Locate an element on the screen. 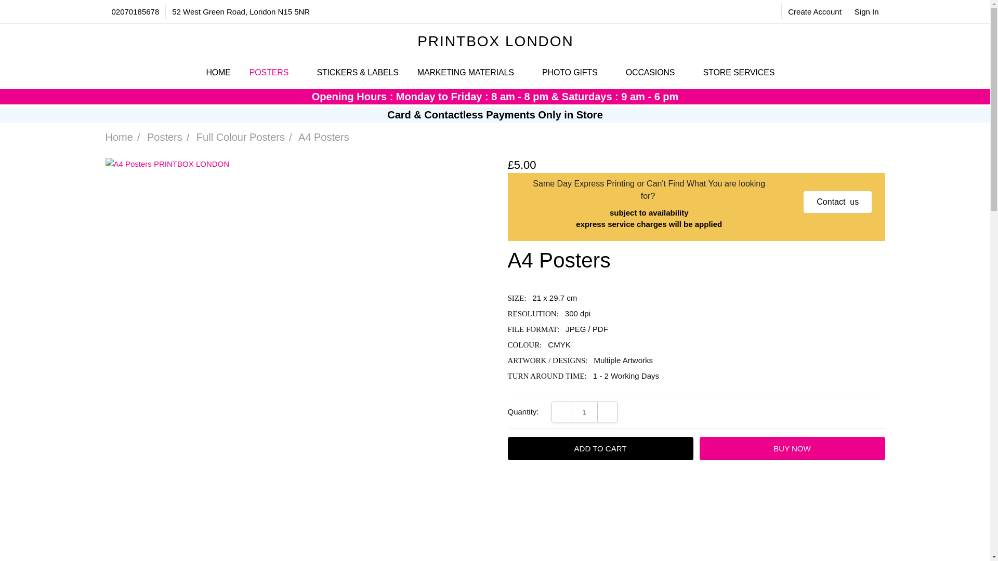  HOME is located at coordinates (218, 73).